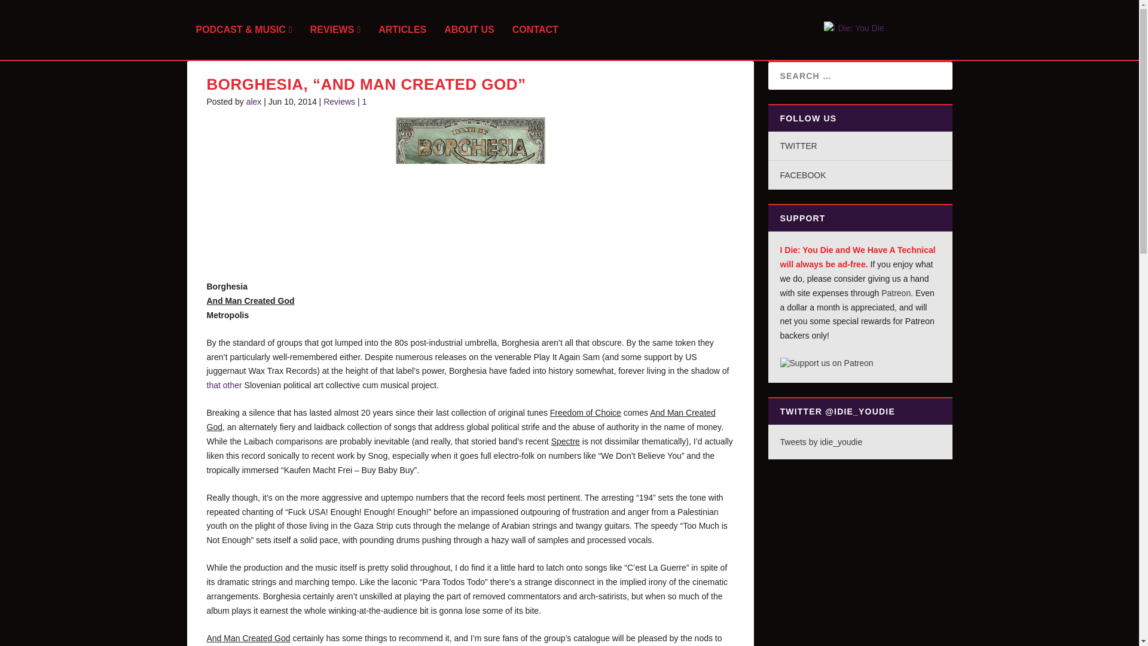 The width and height of the screenshot is (1148, 646). I want to click on that other, so click(224, 385).